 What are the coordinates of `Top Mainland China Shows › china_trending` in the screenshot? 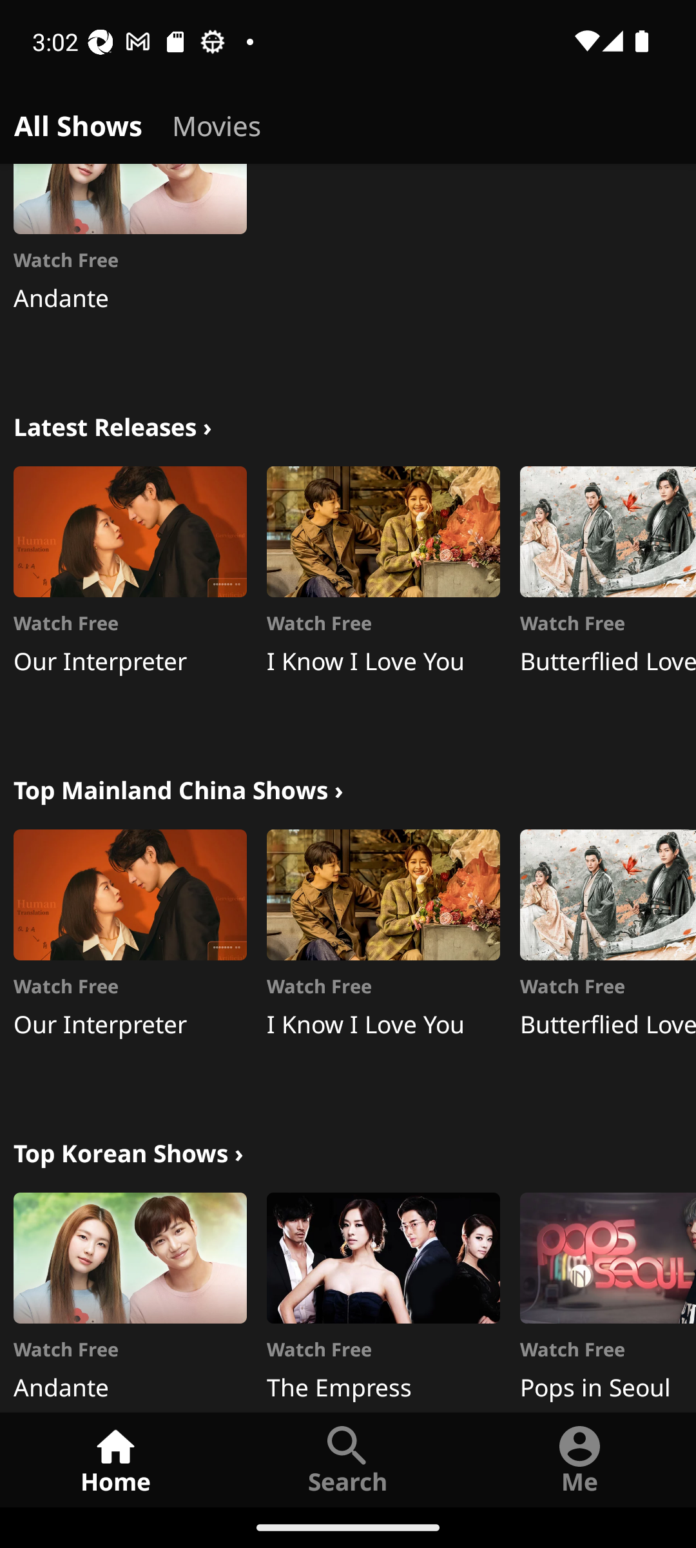 It's located at (178, 787).